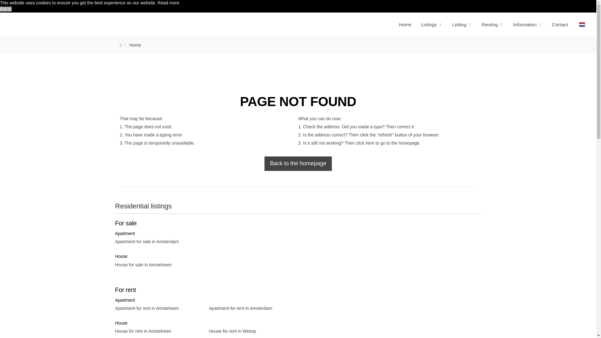 The image size is (601, 338). Describe the element at coordinates (582, 24) in the screenshot. I see `Nederlands` at that location.